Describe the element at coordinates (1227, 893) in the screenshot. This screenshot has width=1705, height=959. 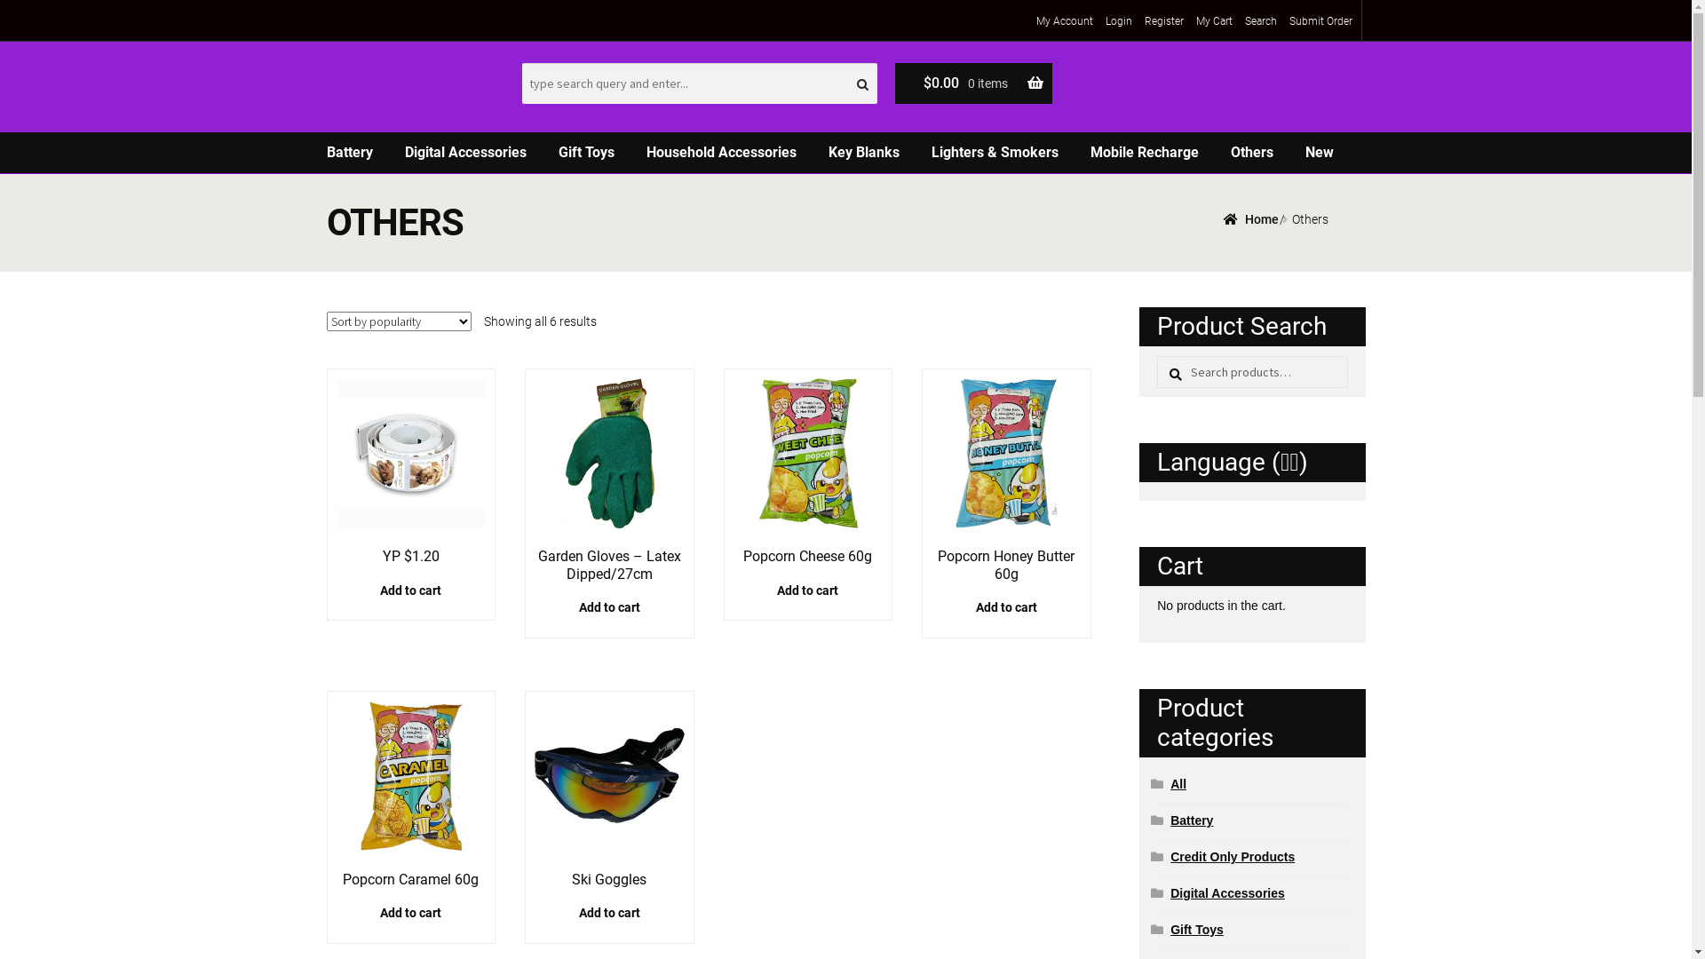
I see `Digital Accessories` at that location.